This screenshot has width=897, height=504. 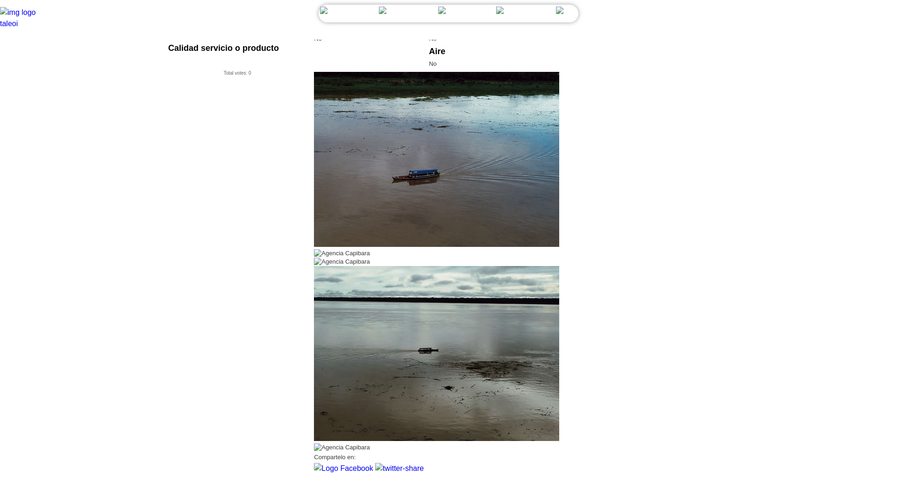 I want to click on Agencia Capibara, so click(x=436, y=354).